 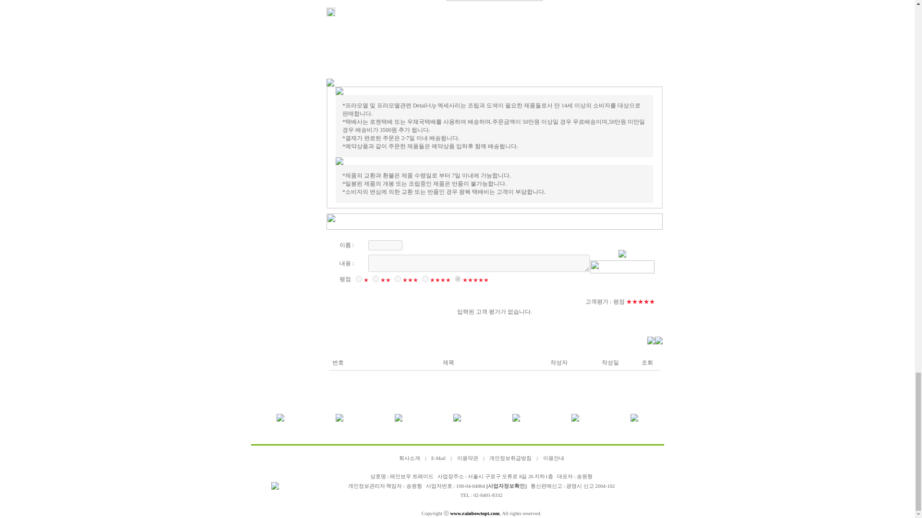 I want to click on 1, so click(x=358, y=278).